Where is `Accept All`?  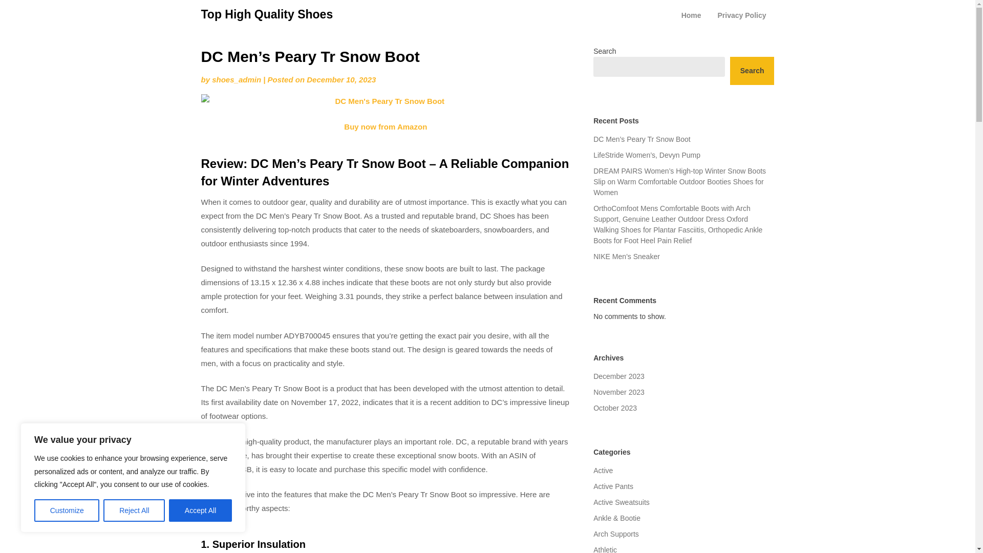 Accept All is located at coordinates (201, 511).